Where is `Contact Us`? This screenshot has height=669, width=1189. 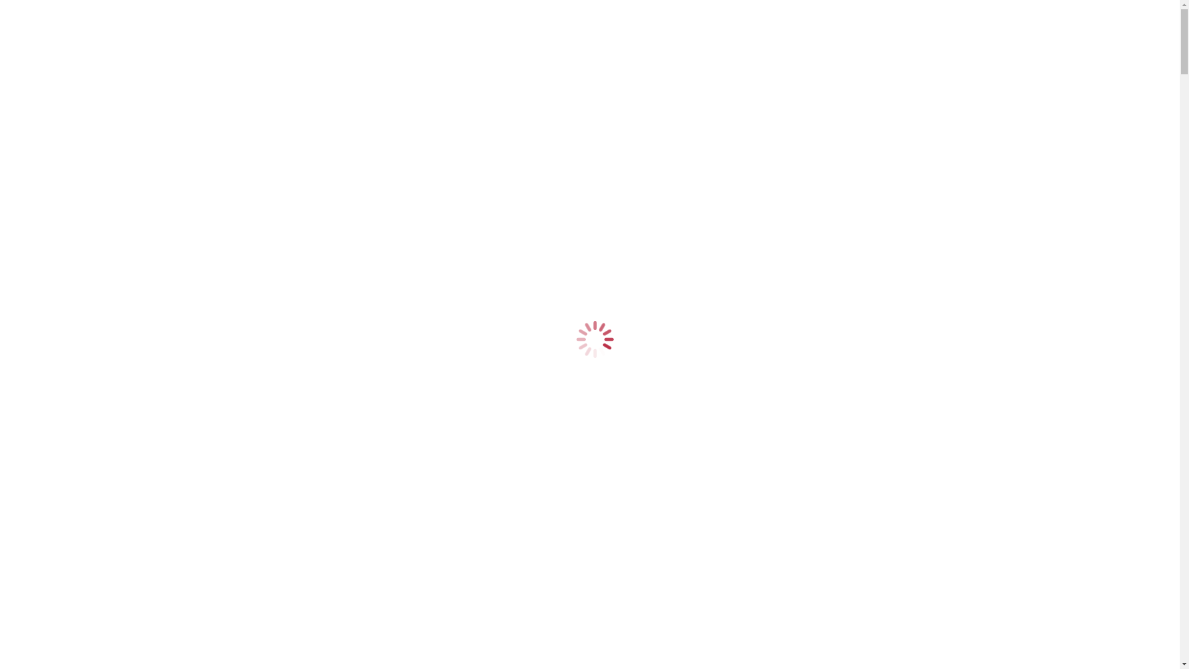
Contact Us is located at coordinates (52, 284).